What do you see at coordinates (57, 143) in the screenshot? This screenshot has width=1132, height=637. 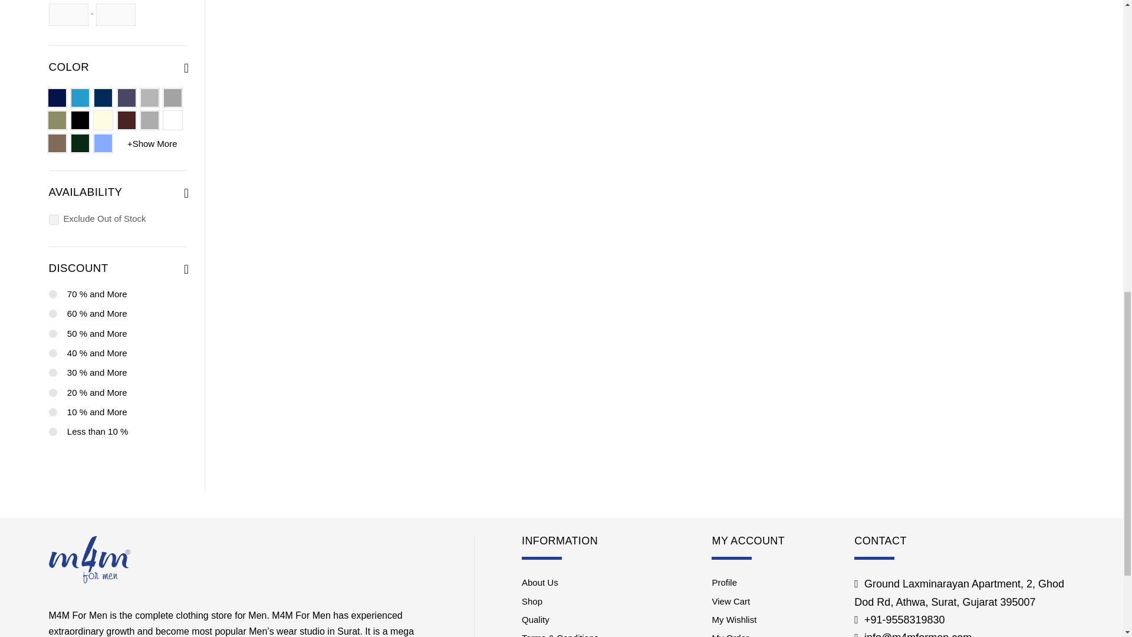 I see `LIGHT BROWNISH` at bounding box center [57, 143].